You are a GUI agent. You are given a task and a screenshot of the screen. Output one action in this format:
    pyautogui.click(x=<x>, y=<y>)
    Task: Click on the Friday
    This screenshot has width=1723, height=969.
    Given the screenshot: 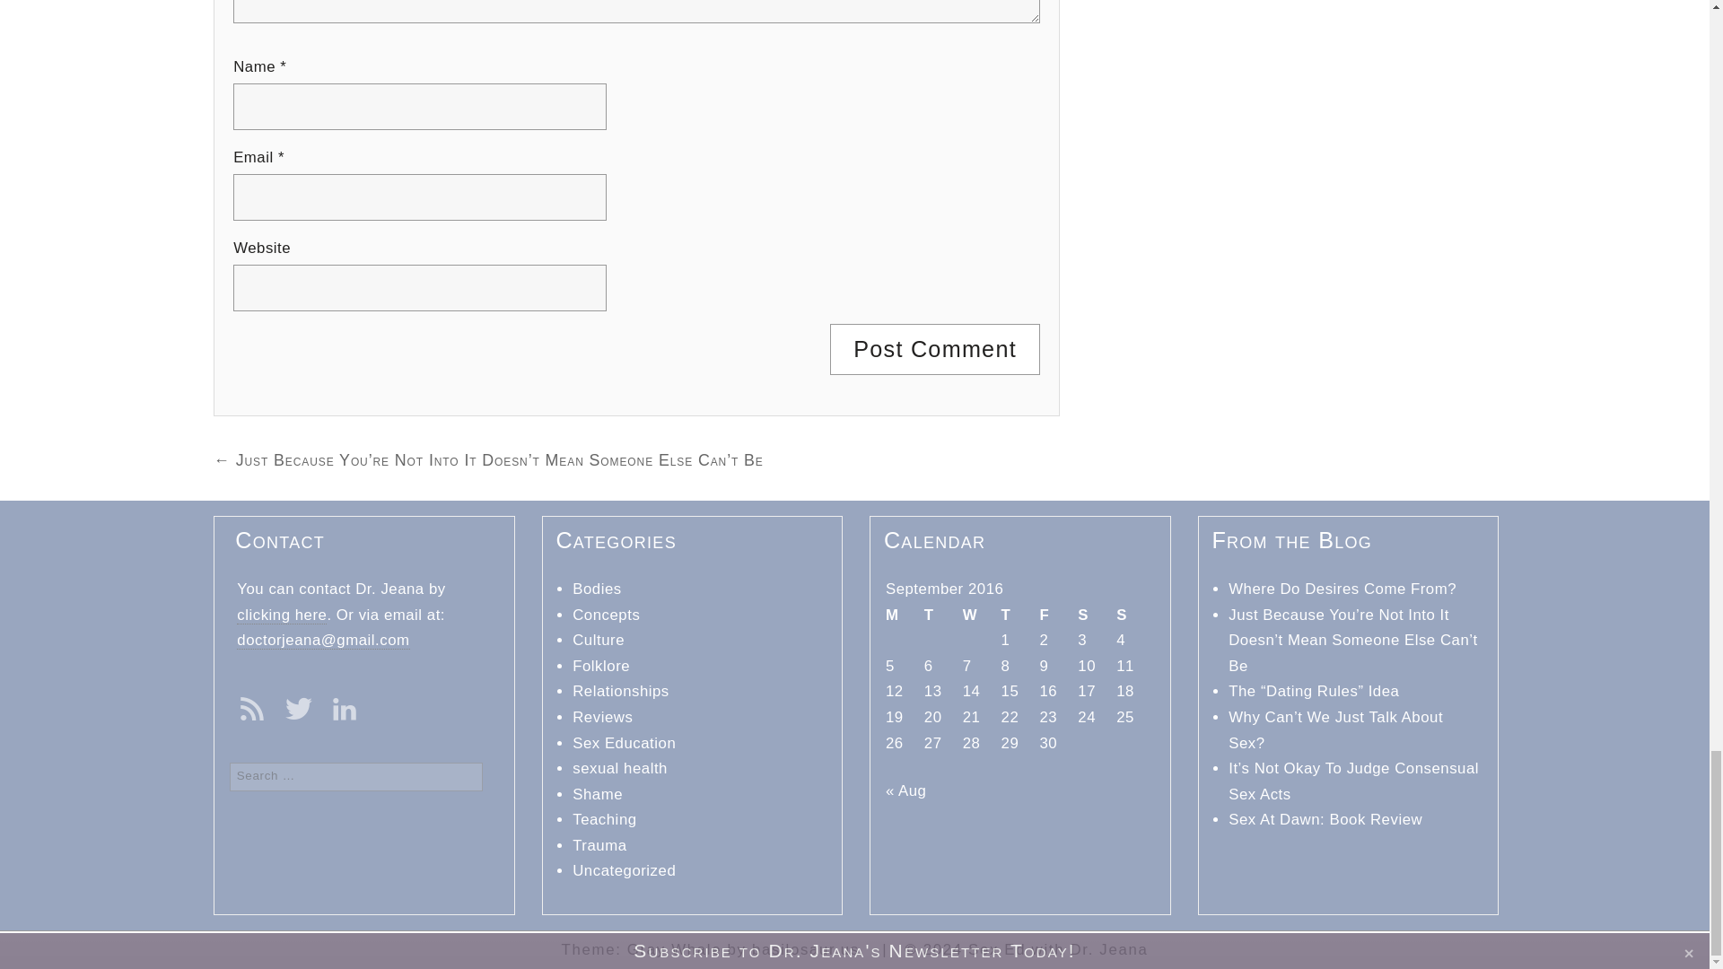 What is the action you would take?
    pyautogui.click(x=1058, y=615)
    